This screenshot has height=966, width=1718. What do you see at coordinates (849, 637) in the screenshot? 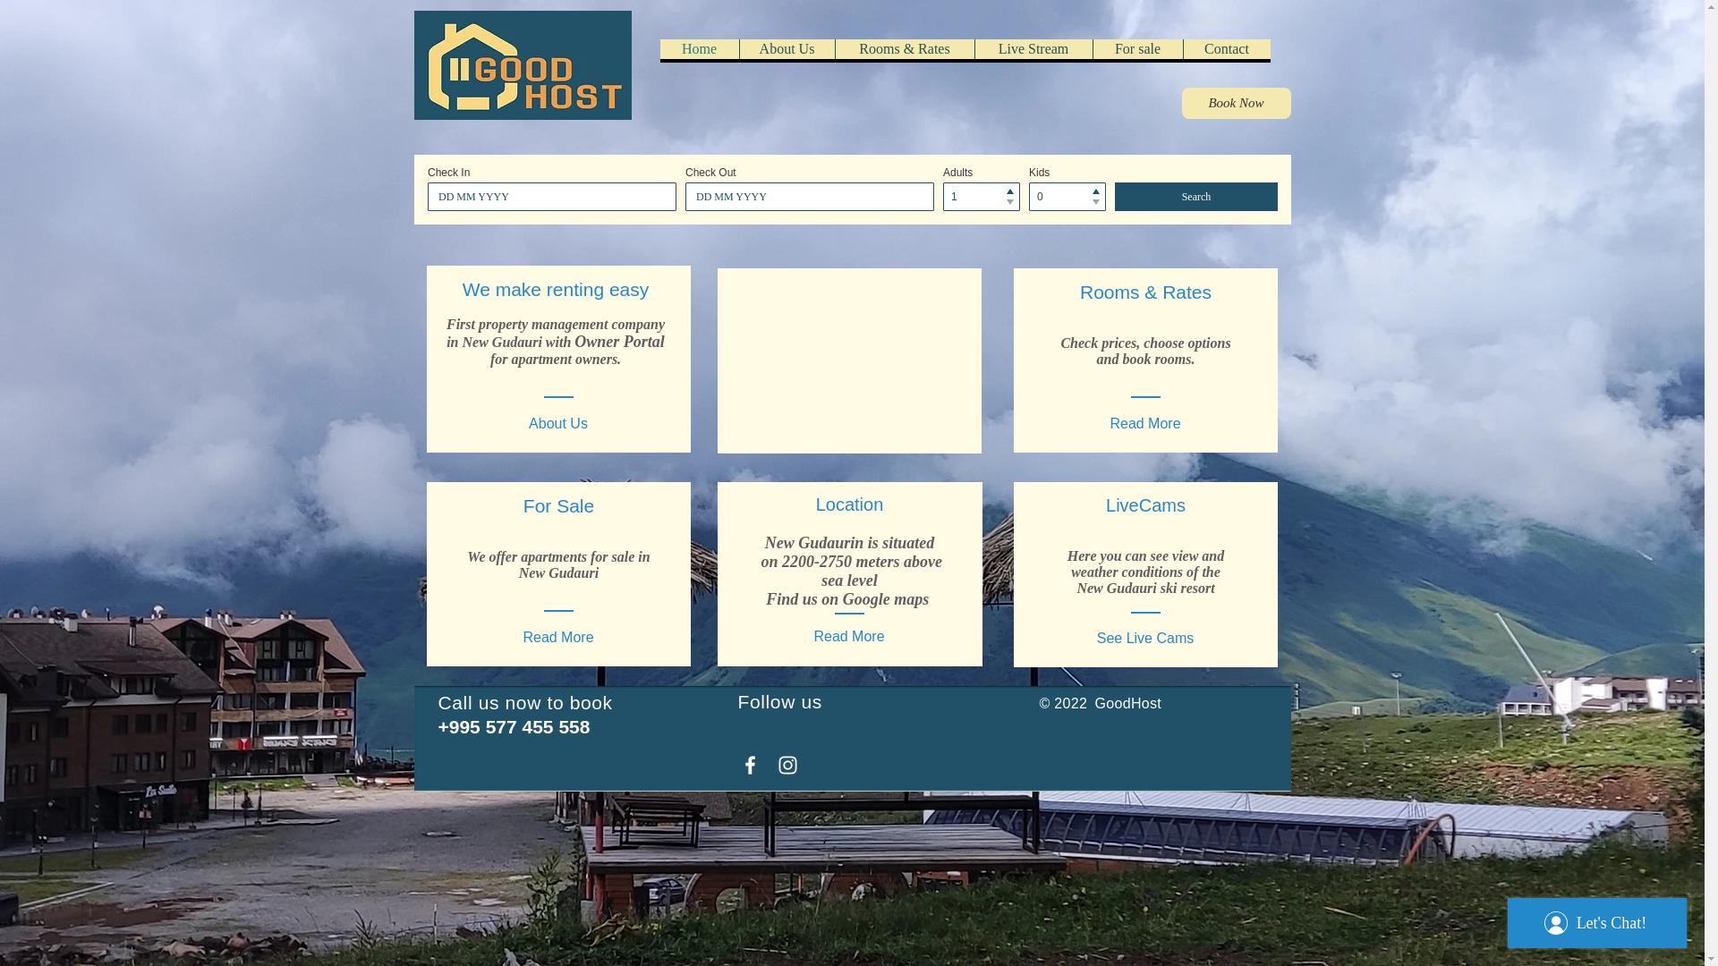
I see `Read More` at bounding box center [849, 637].